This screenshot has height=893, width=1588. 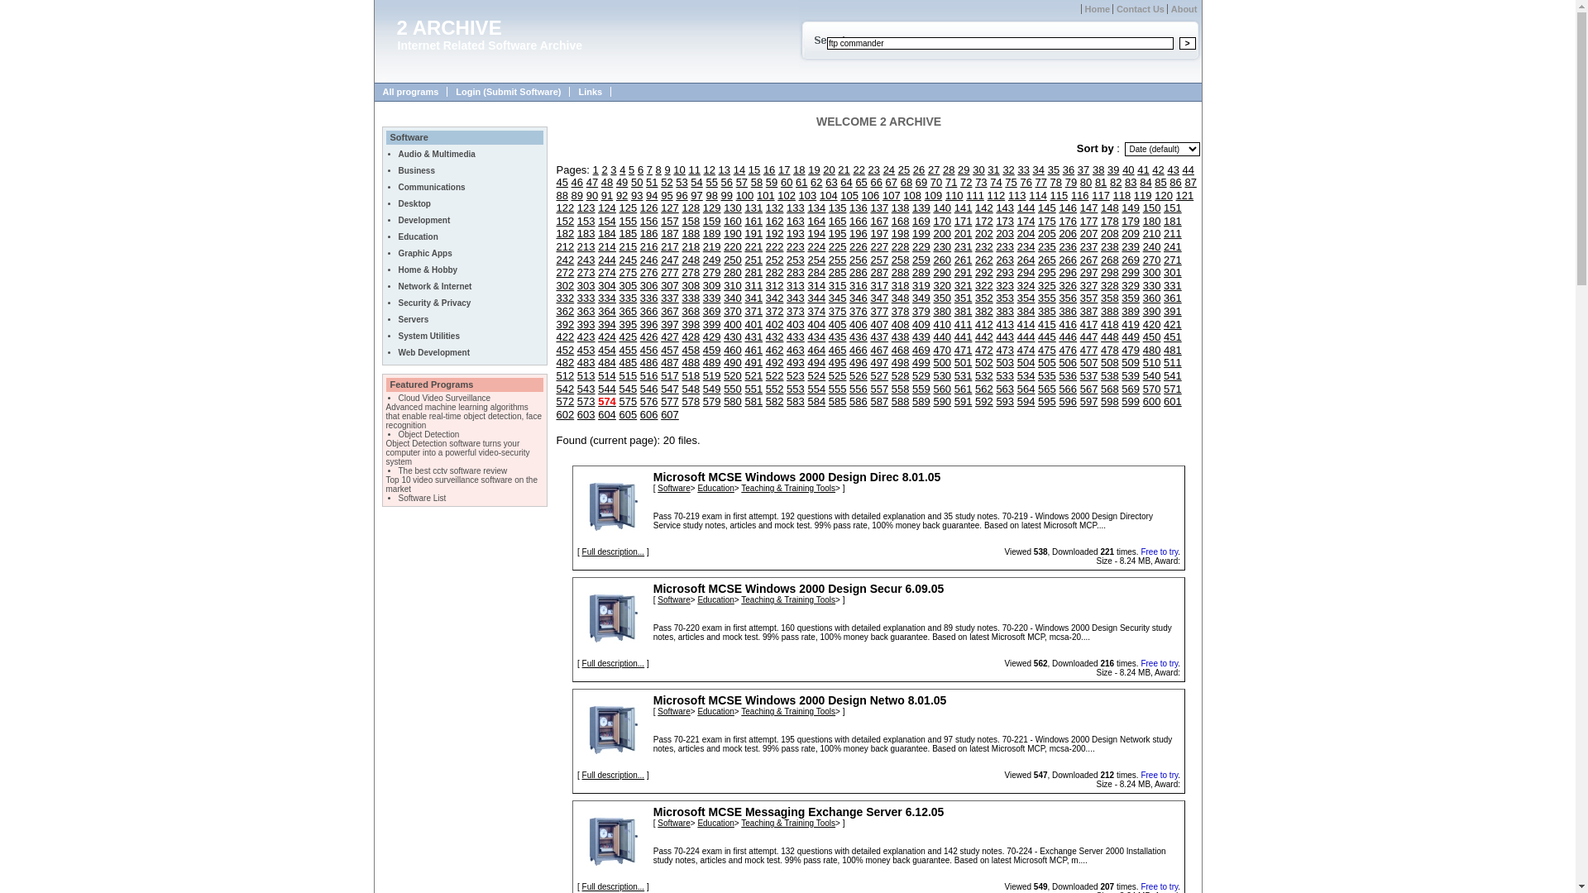 What do you see at coordinates (1131, 286) in the screenshot?
I see `329` at bounding box center [1131, 286].